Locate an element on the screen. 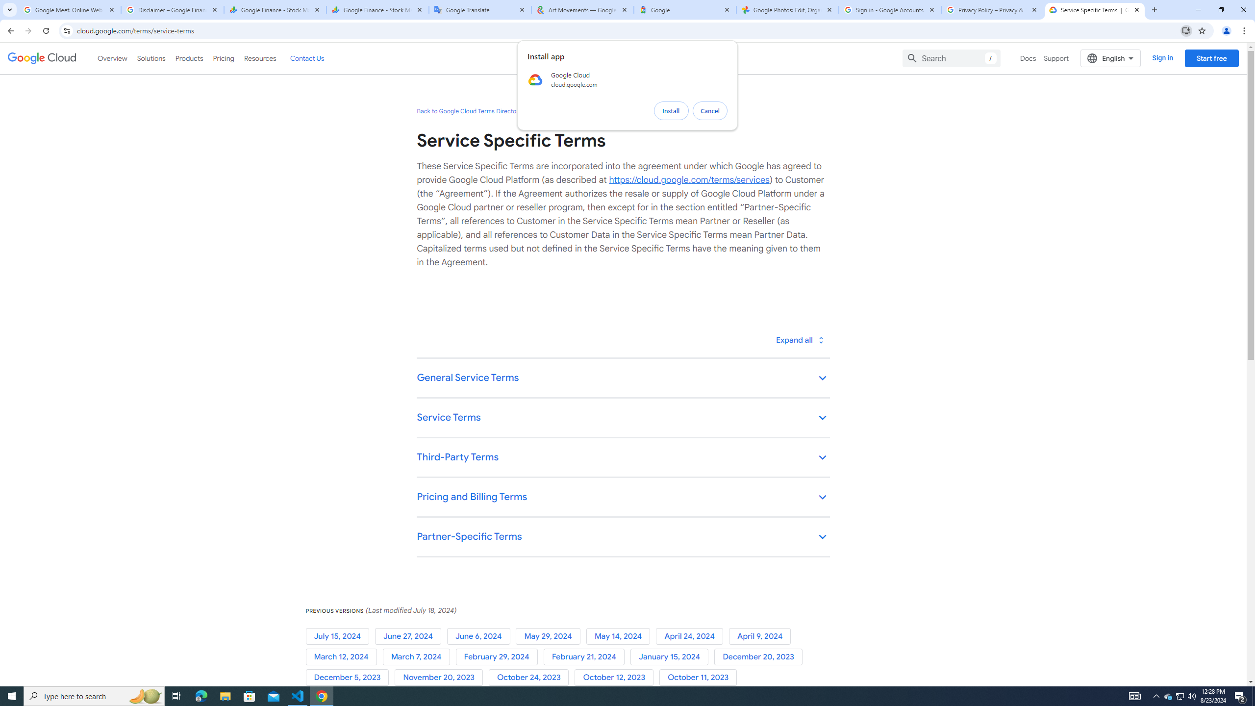 The width and height of the screenshot is (1255, 706). Install is located at coordinates (671, 111).